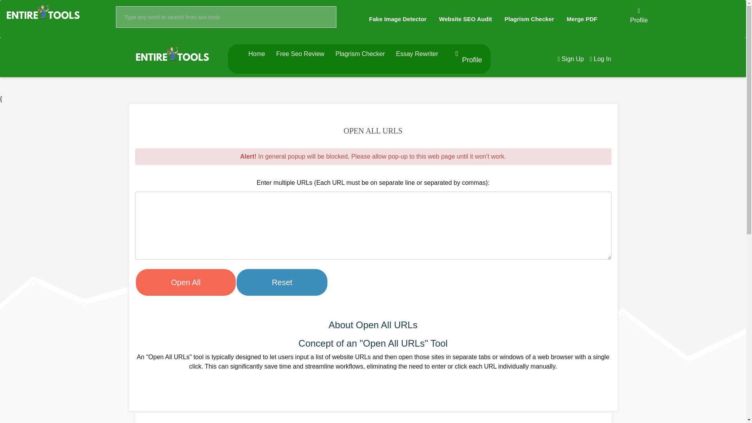 The image size is (752, 423). Describe the element at coordinates (300, 53) in the screenshot. I see `Free Seo Review` at that location.